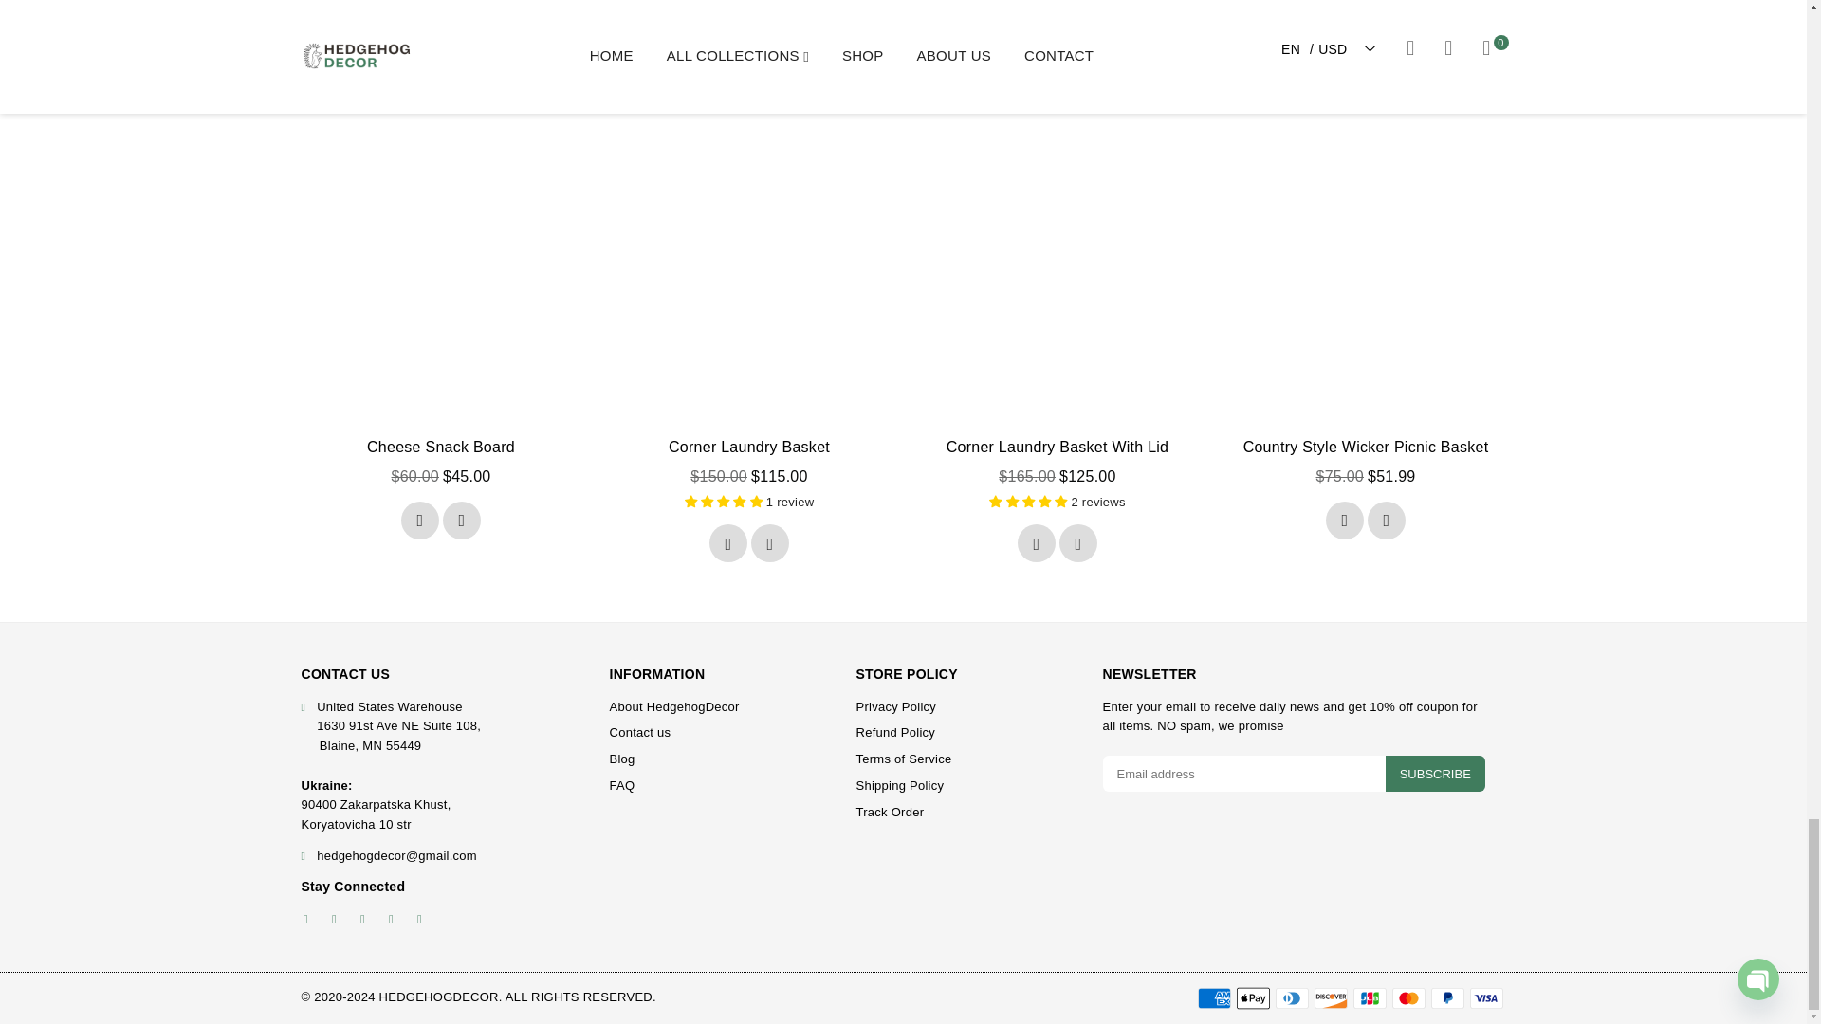  What do you see at coordinates (1446, 997) in the screenshot?
I see `PayPal` at bounding box center [1446, 997].